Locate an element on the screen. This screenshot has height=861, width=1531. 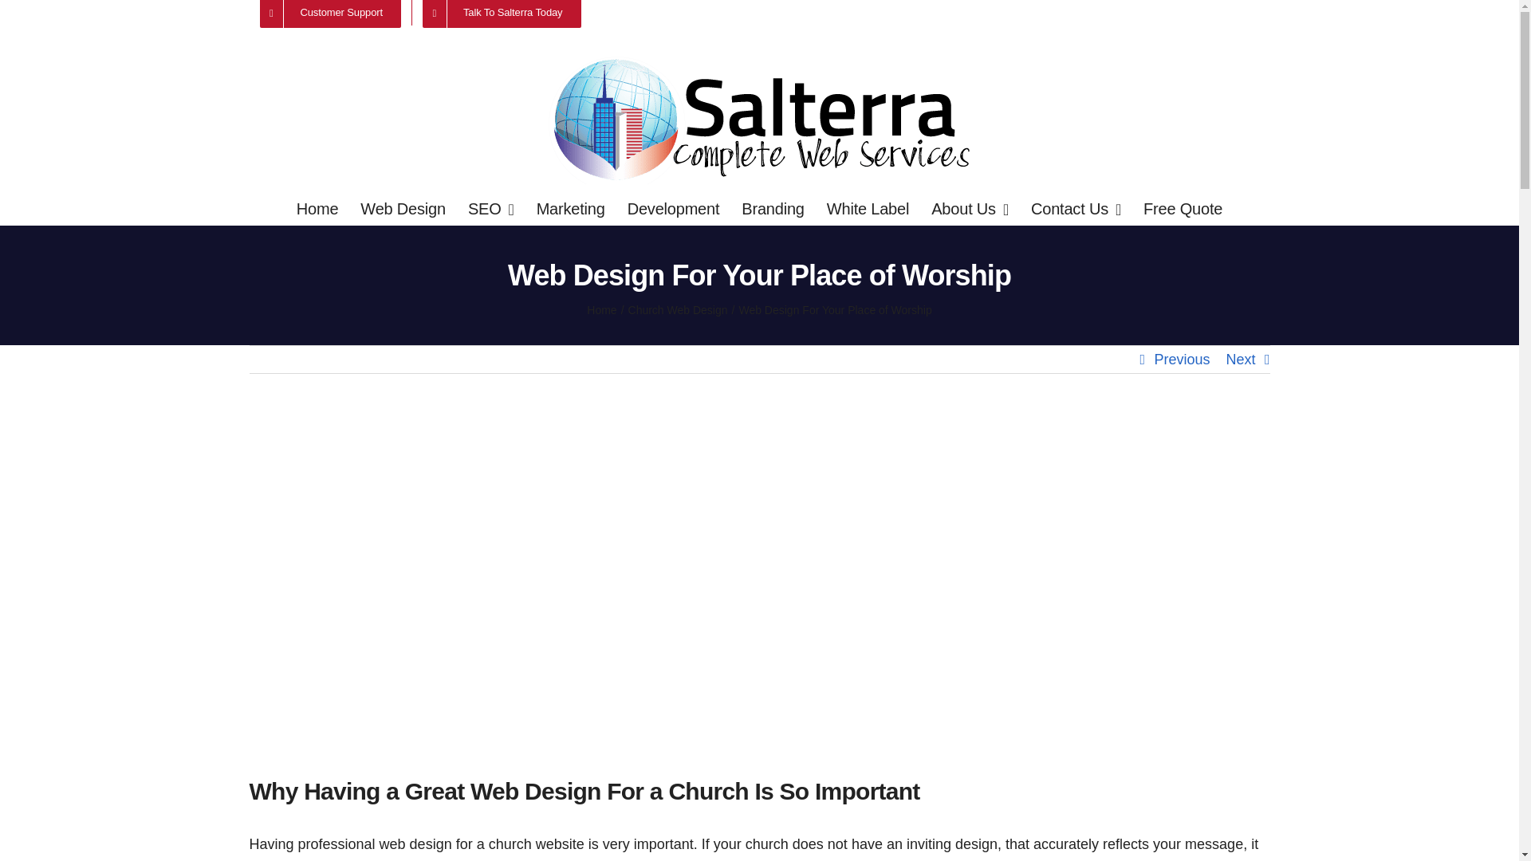
Customer Support is located at coordinates (329, 13).